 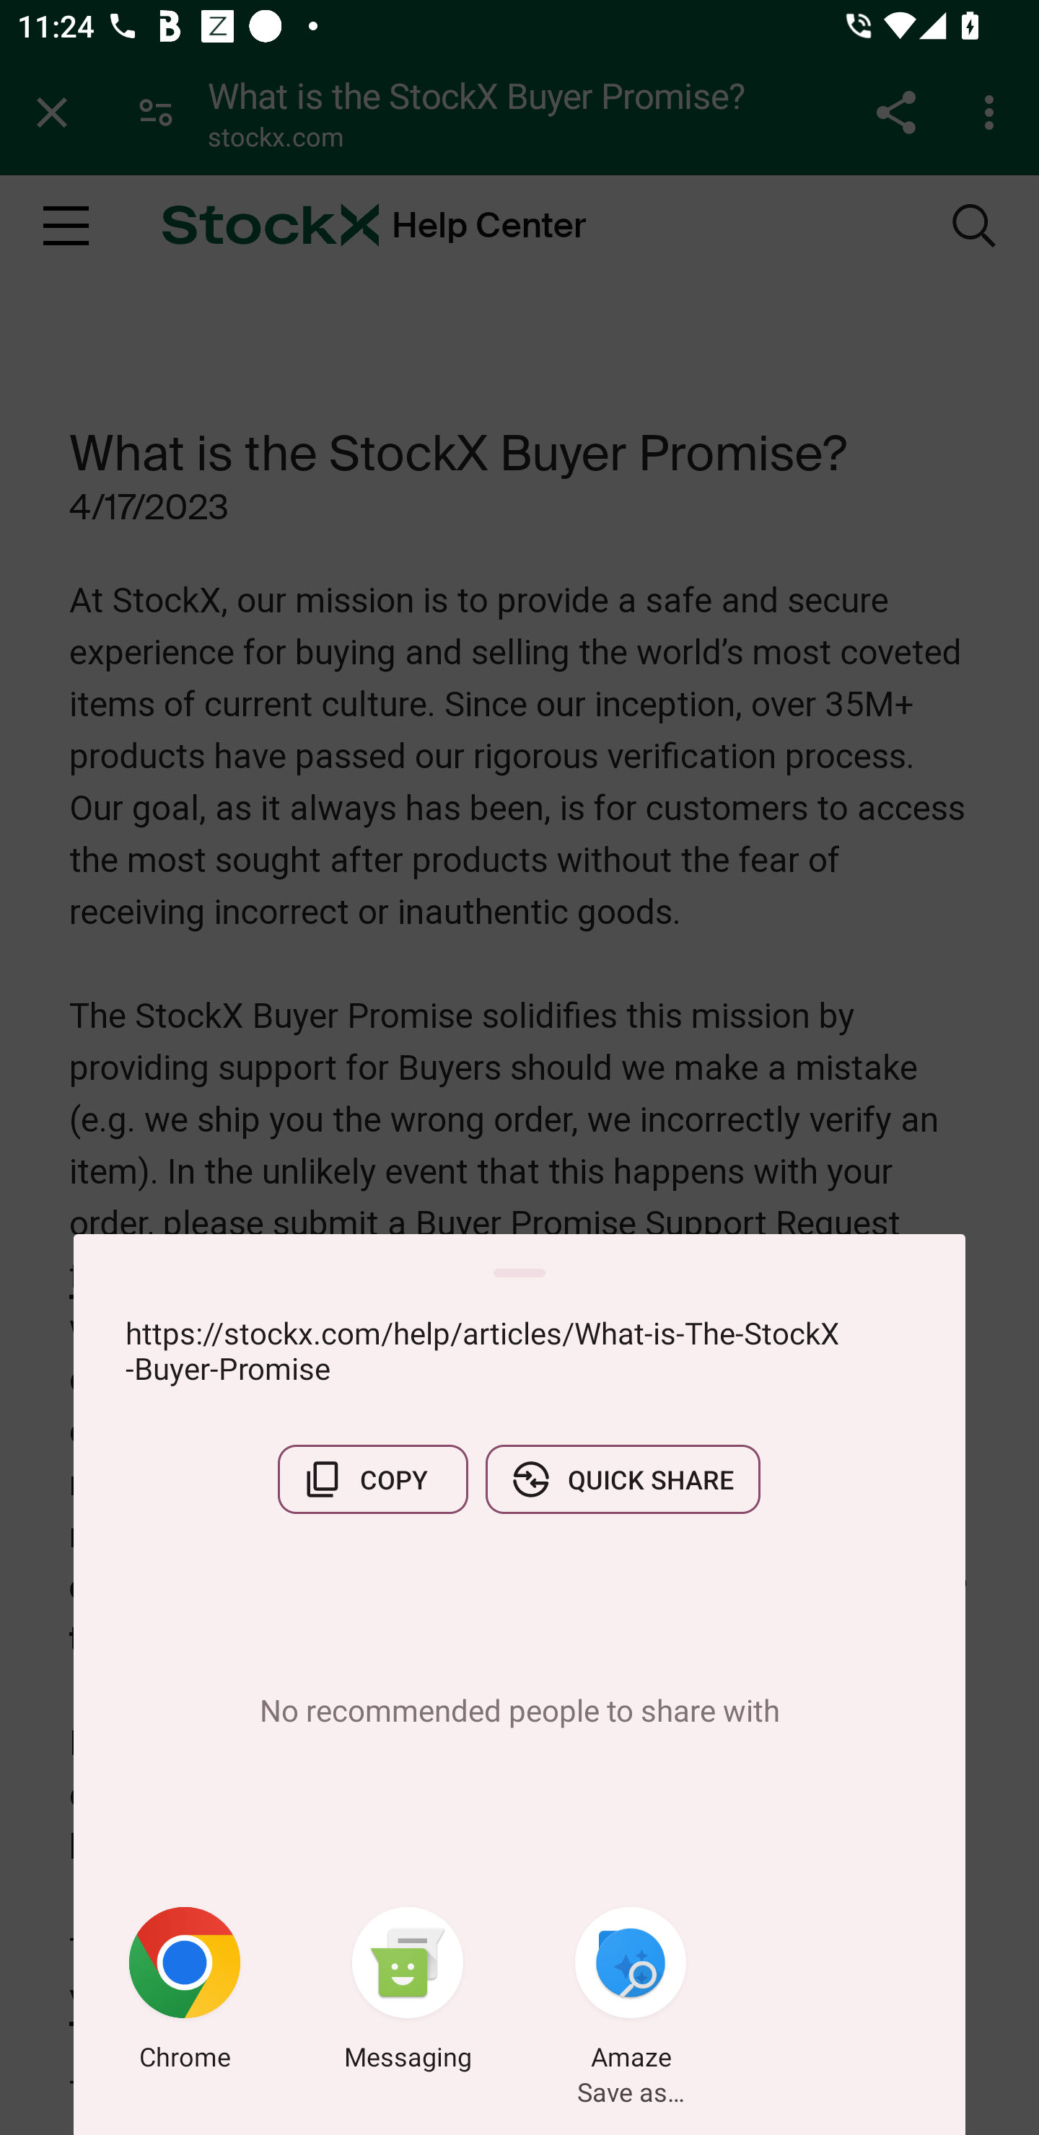 I want to click on Messaging, so click(x=408, y=1993).